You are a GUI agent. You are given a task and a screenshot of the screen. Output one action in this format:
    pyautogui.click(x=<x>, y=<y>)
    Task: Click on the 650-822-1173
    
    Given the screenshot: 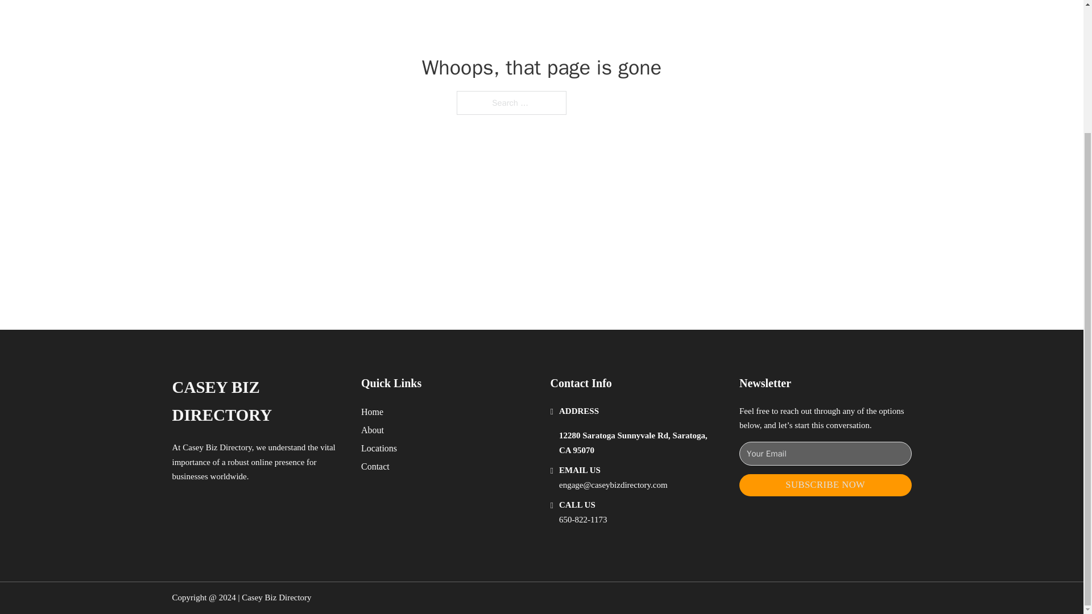 What is the action you would take?
    pyautogui.click(x=583, y=520)
    